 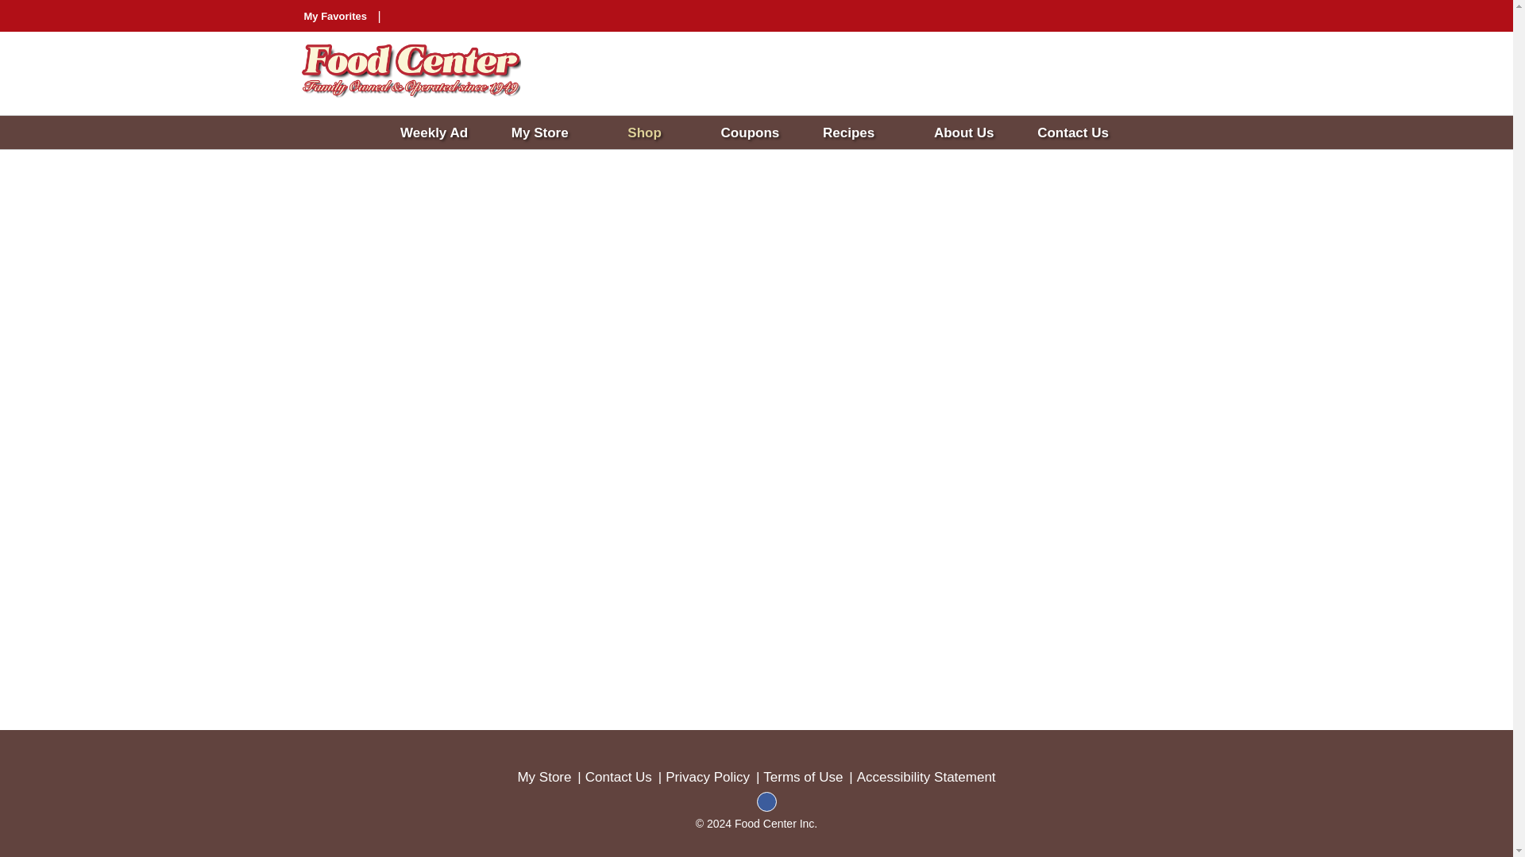 I want to click on About Us, so click(x=971, y=133).